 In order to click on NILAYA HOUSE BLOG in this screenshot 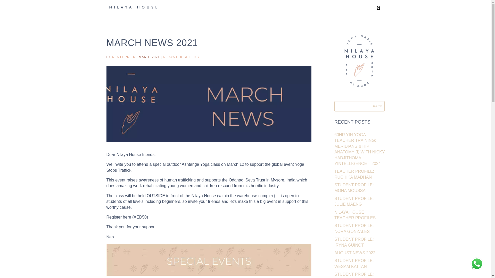, I will do `click(181, 57)`.